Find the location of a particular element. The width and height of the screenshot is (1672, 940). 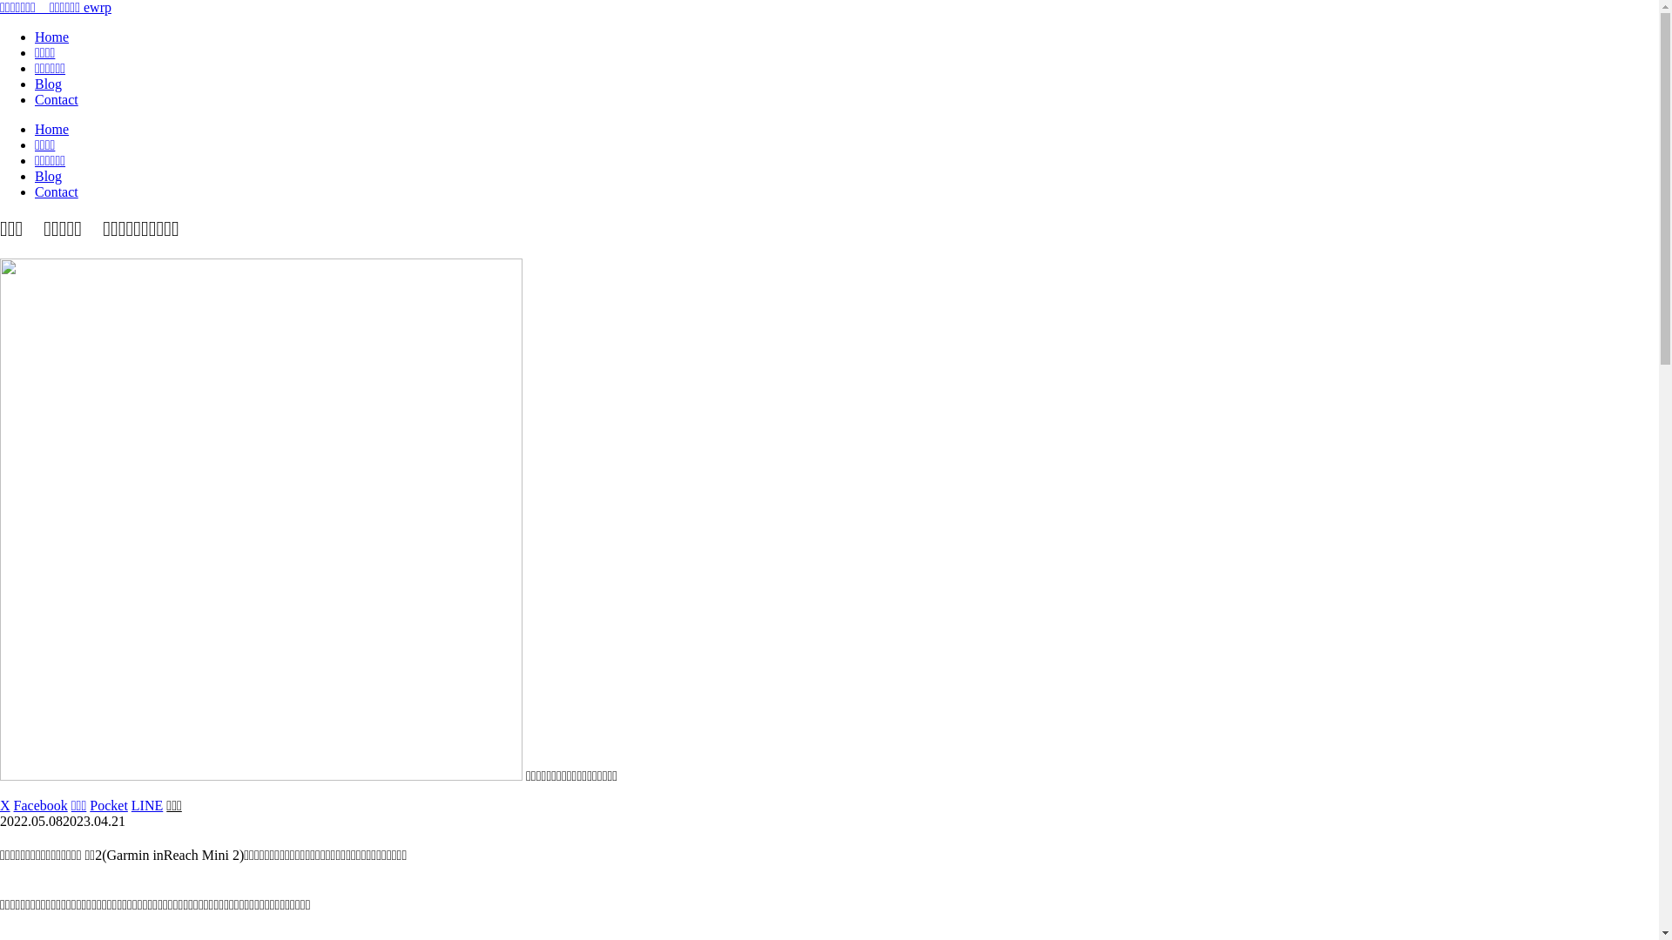

Contact is located at coordinates (846, 192).